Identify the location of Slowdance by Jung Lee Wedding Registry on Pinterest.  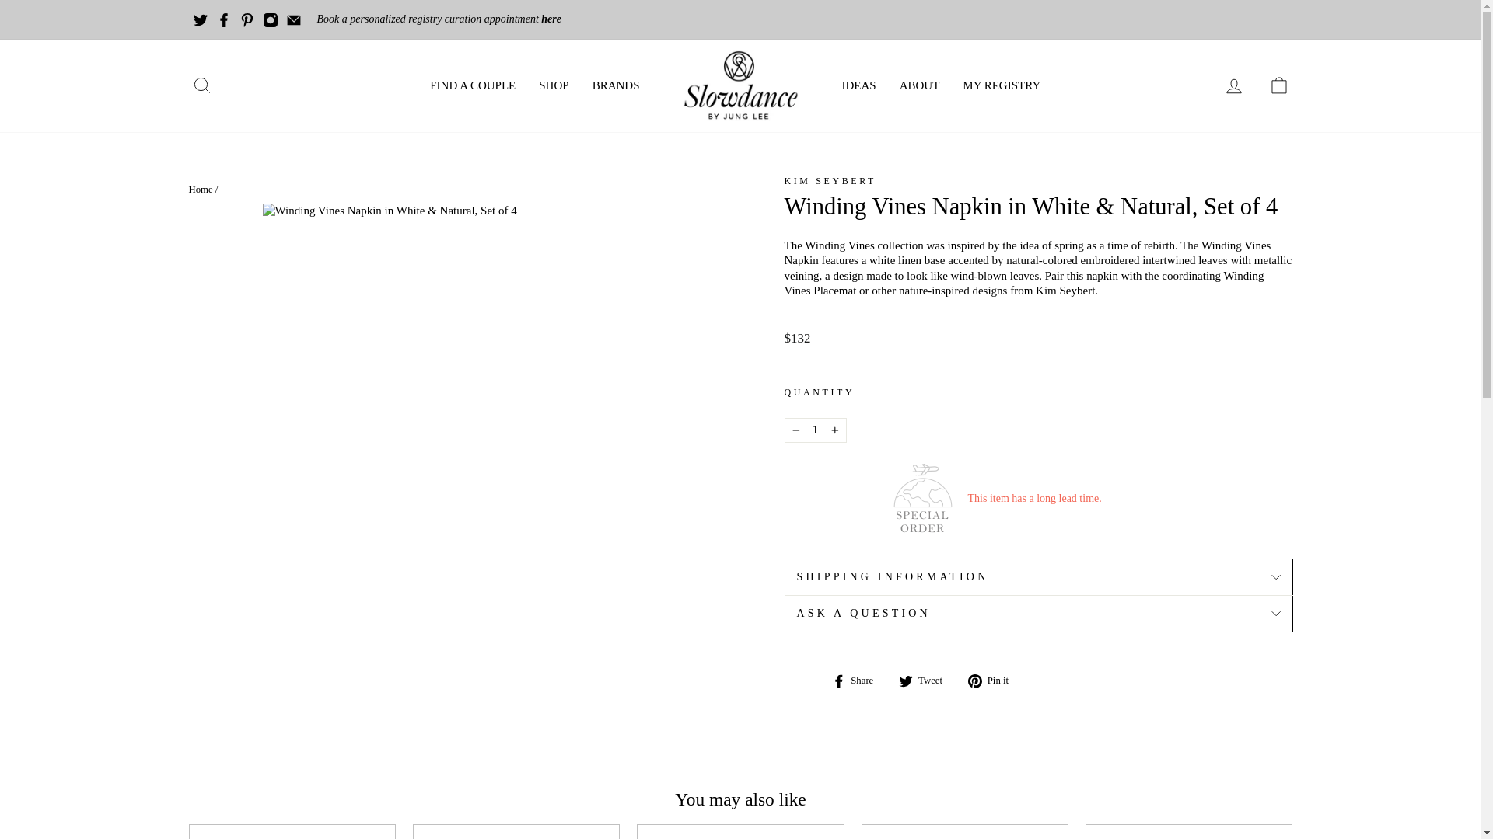
(247, 19).